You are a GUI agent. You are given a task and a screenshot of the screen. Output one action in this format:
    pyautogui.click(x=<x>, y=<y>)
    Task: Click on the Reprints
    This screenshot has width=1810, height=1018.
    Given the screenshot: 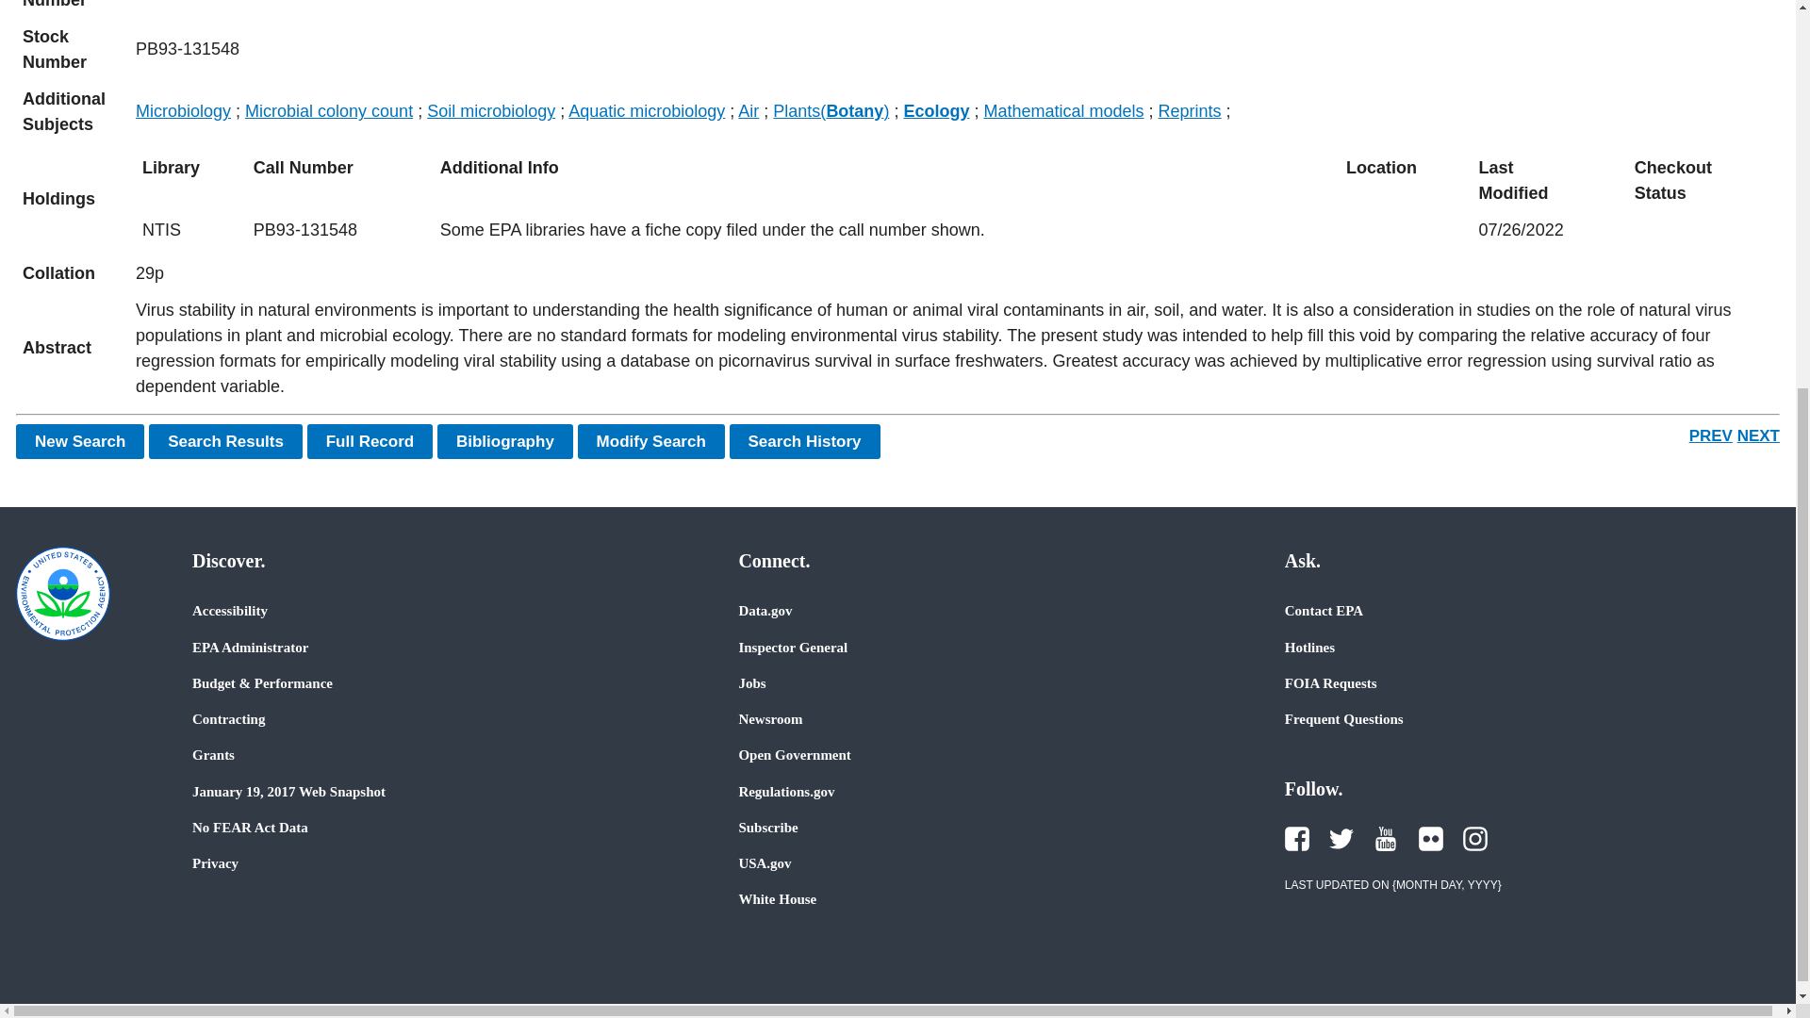 What is the action you would take?
    pyautogui.click(x=1190, y=111)
    